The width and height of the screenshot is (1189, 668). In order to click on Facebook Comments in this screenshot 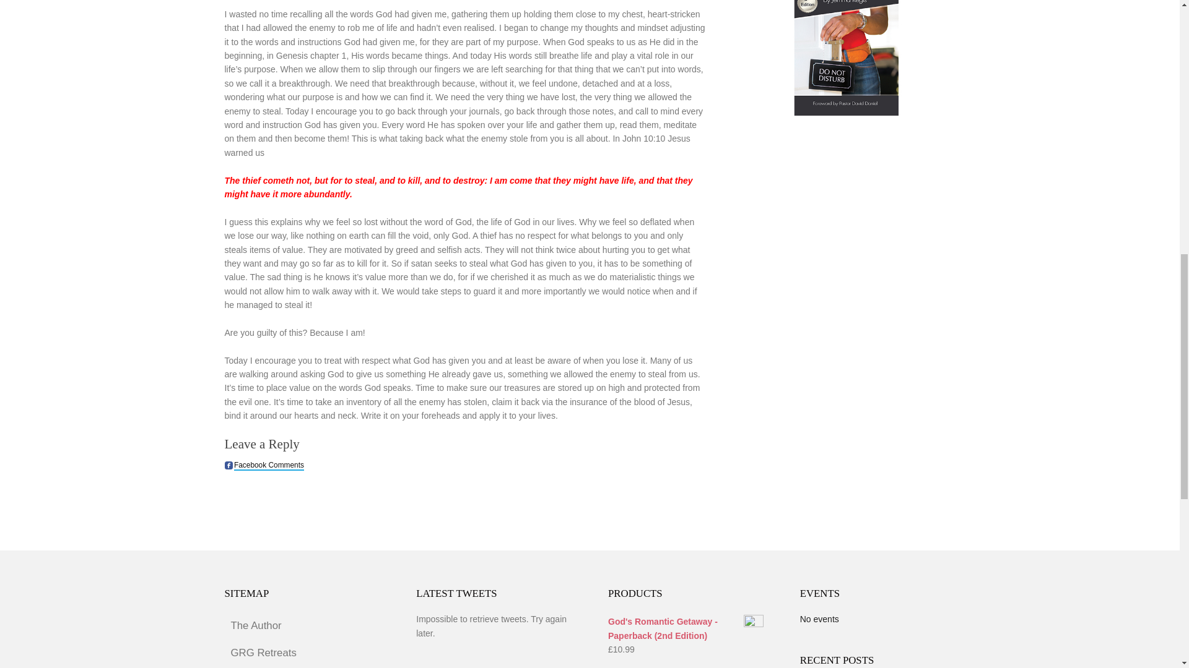, I will do `click(269, 466)`.